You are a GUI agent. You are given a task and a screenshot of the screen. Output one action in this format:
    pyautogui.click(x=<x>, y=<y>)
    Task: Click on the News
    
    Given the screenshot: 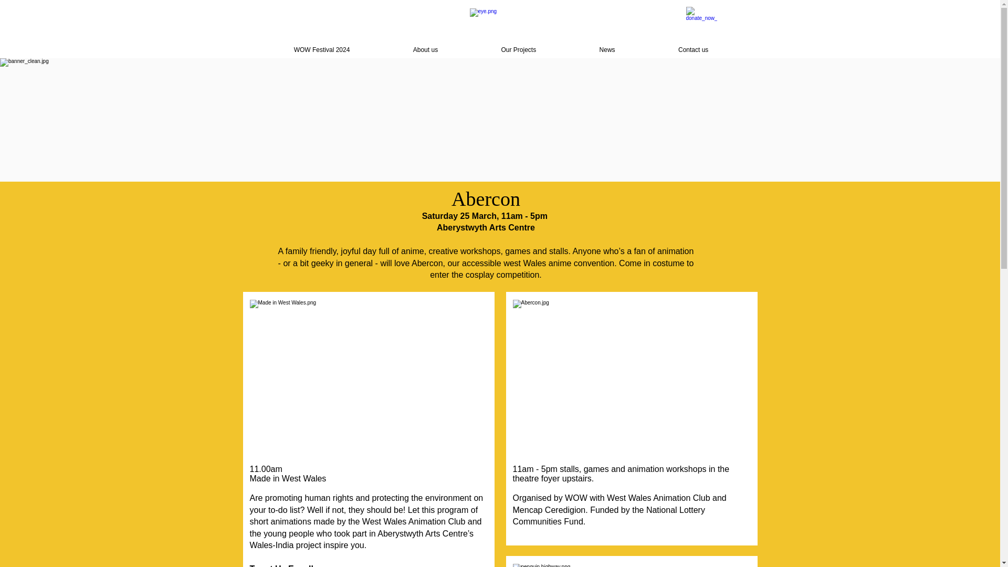 What is the action you would take?
    pyautogui.click(x=606, y=50)
    